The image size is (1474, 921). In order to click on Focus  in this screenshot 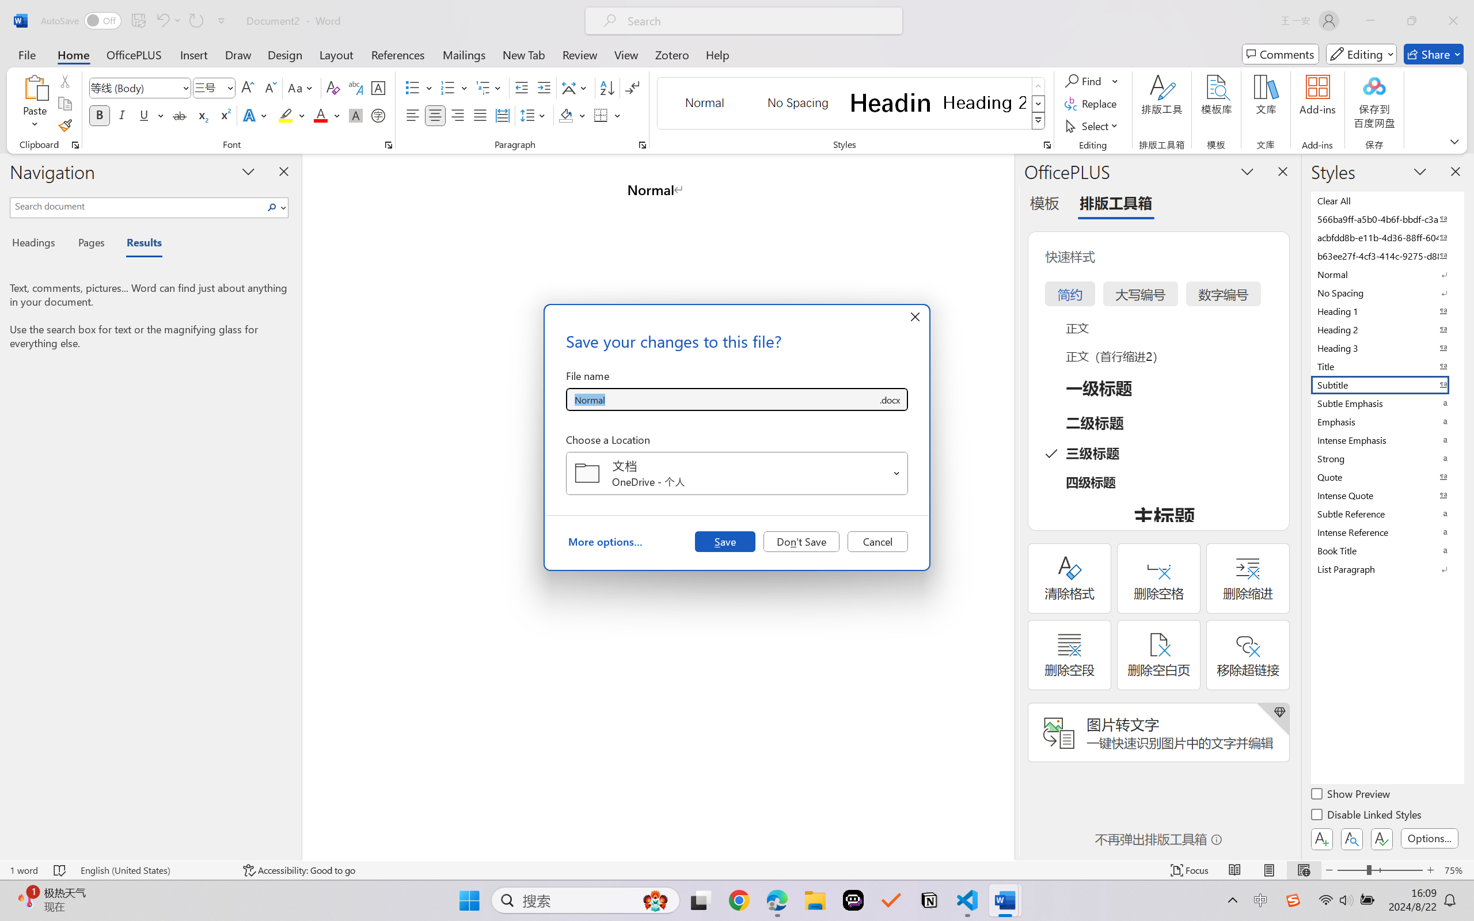, I will do `click(1190, 870)`.